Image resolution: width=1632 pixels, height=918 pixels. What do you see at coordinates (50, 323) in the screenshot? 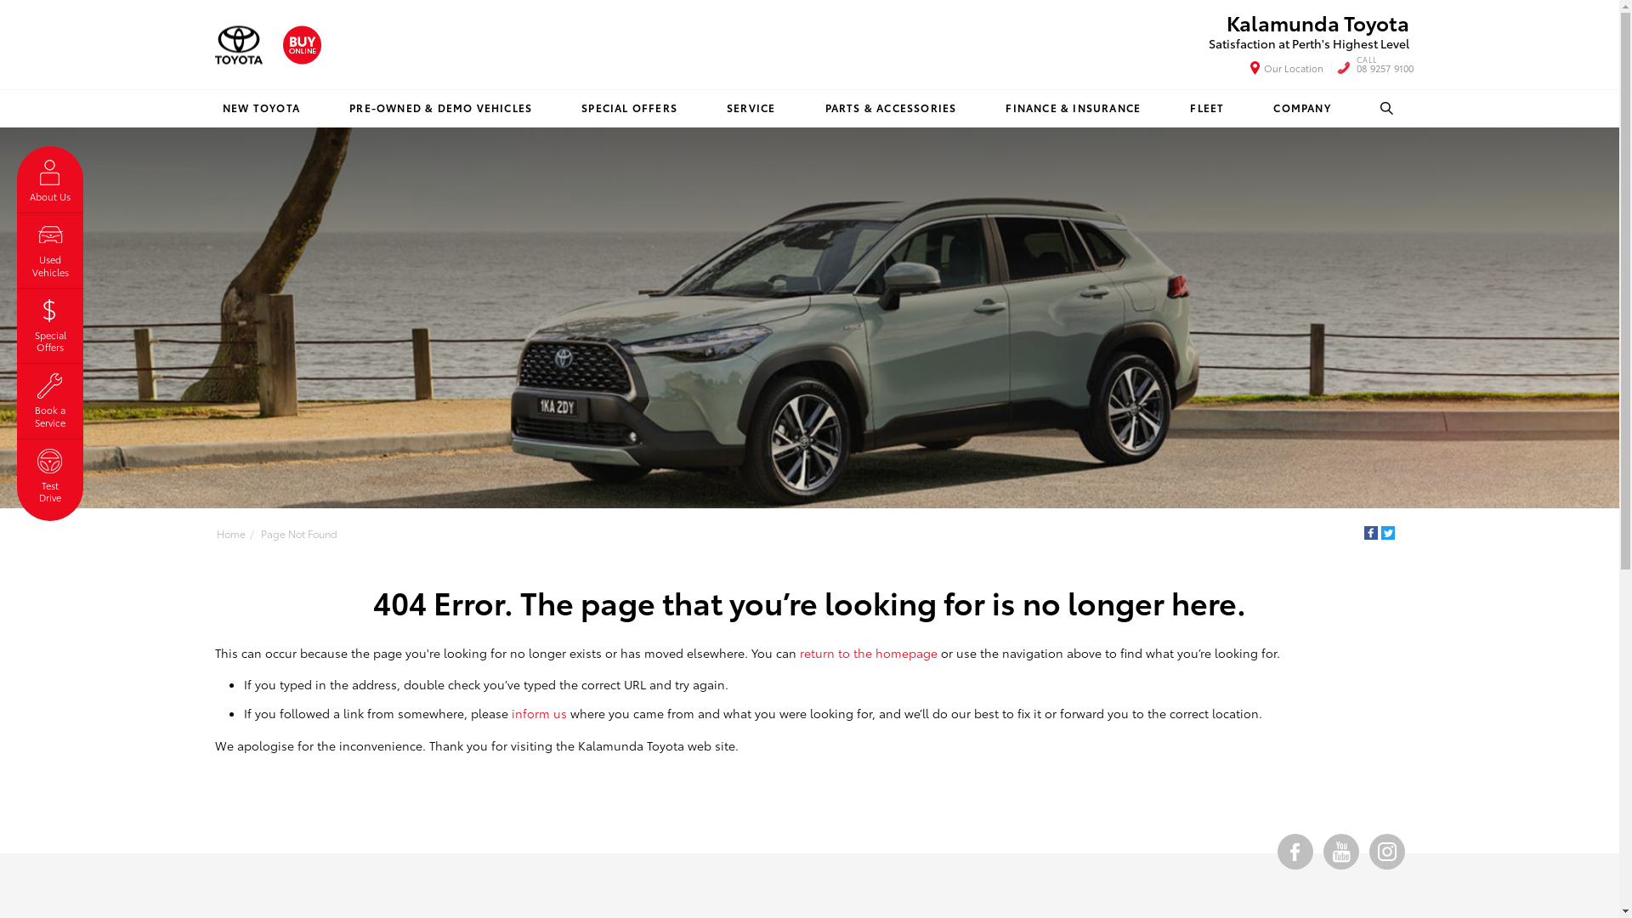
I see `Special Offers` at bounding box center [50, 323].